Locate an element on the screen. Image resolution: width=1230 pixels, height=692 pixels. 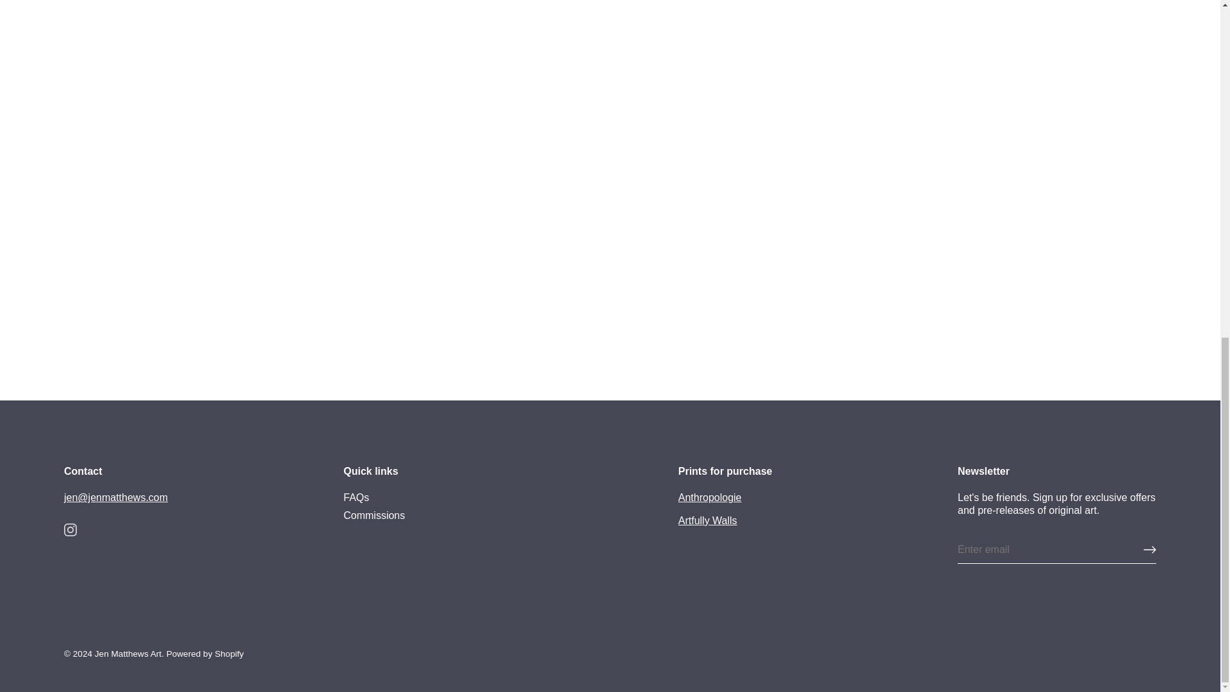
Commissions is located at coordinates (373, 515).